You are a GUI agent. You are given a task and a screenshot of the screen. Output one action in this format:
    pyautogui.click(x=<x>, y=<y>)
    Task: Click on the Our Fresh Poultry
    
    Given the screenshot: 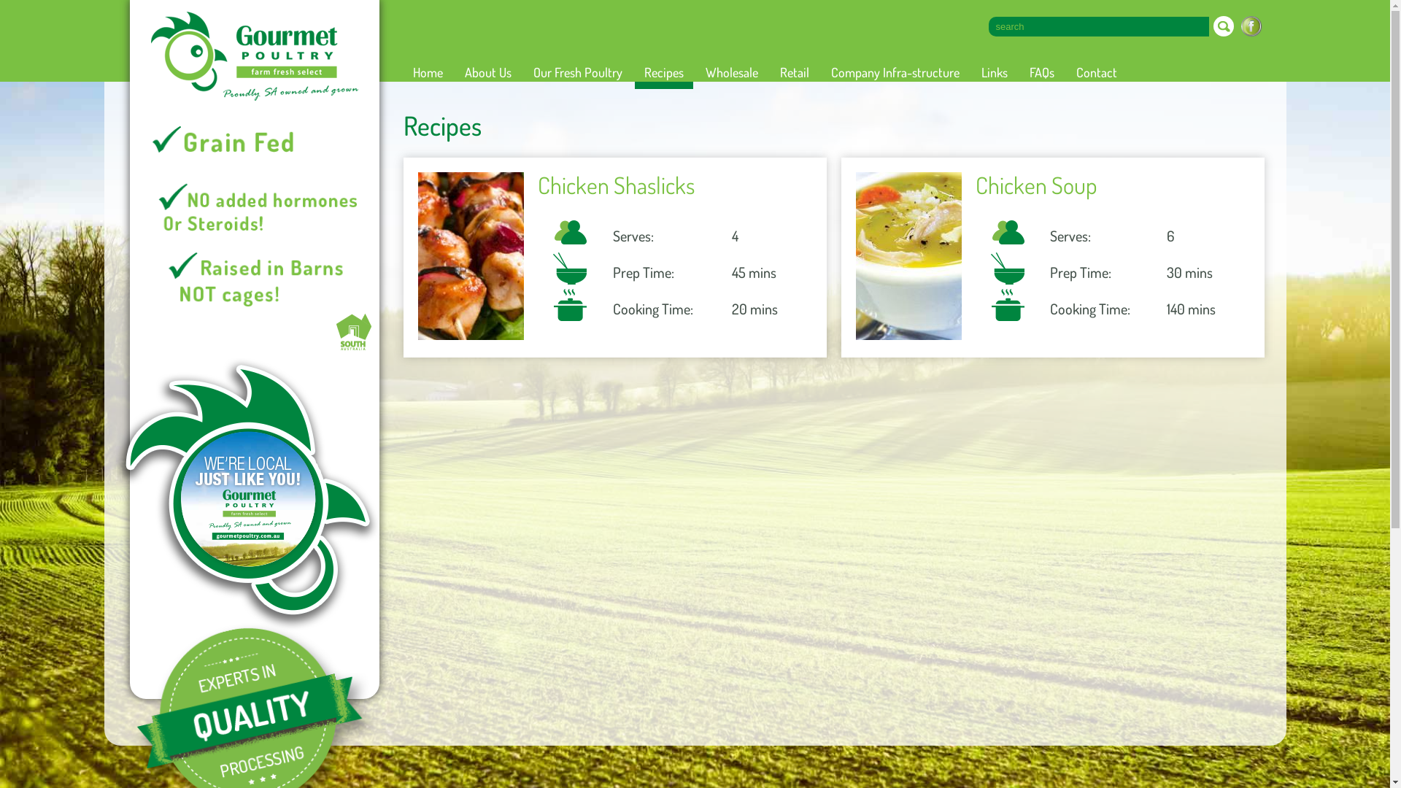 What is the action you would take?
    pyautogui.click(x=578, y=72)
    